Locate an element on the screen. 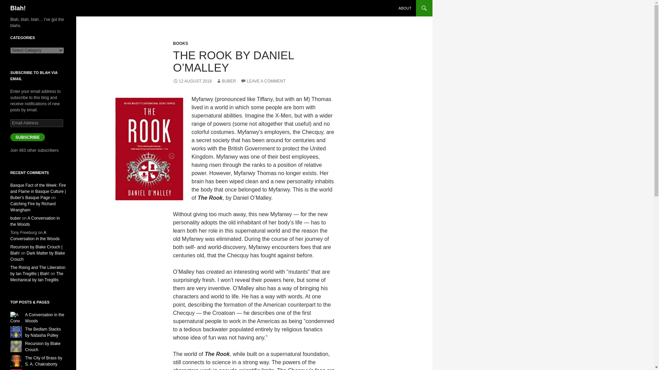 This screenshot has height=370, width=659. Catching Fire by Richard Wrangham is located at coordinates (33, 207).